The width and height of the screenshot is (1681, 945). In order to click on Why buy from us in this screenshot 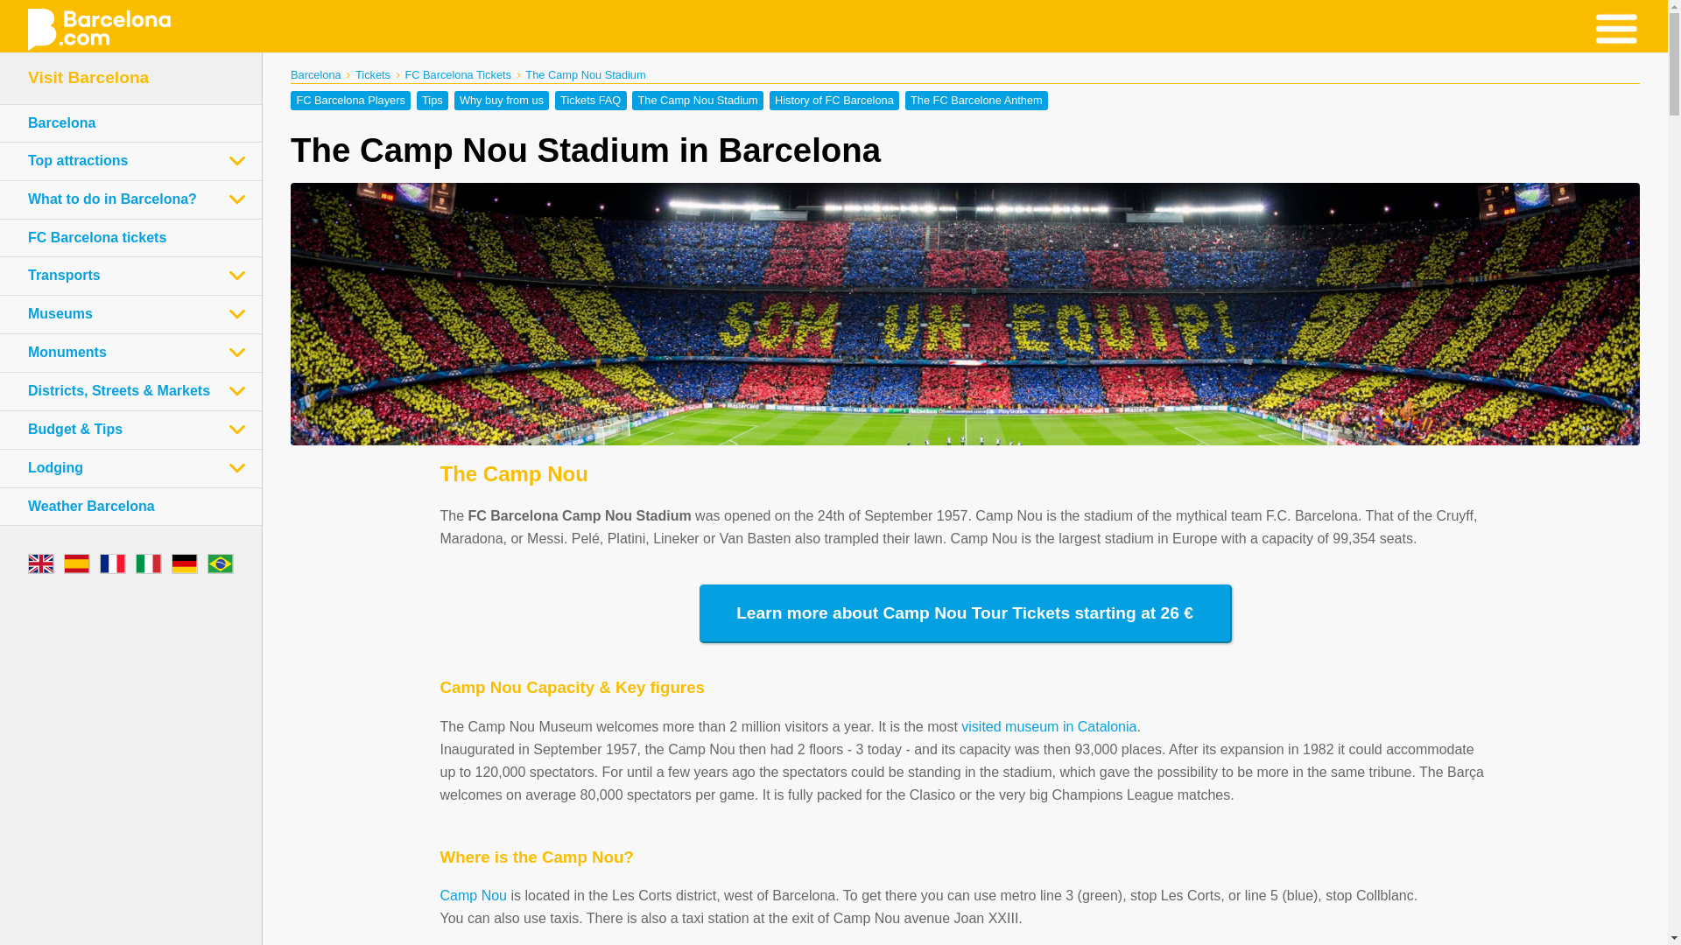, I will do `click(501, 100)`.